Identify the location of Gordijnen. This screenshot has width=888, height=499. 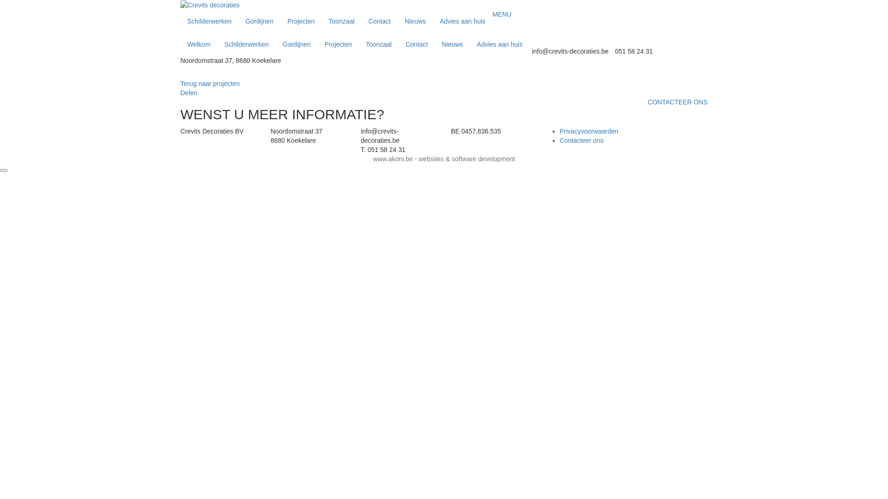
(297, 44).